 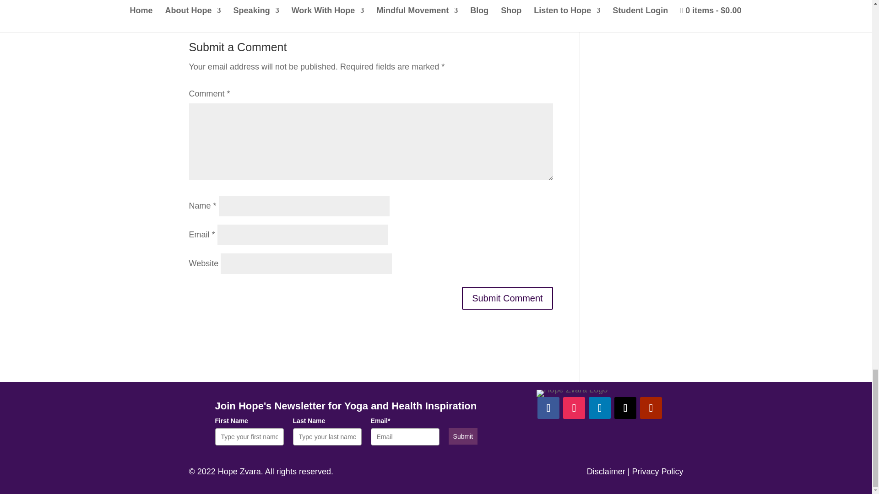 What do you see at coordinates (625, 408) in the screenshot?
I see `Follow on X` at bounding box center [625, 408].